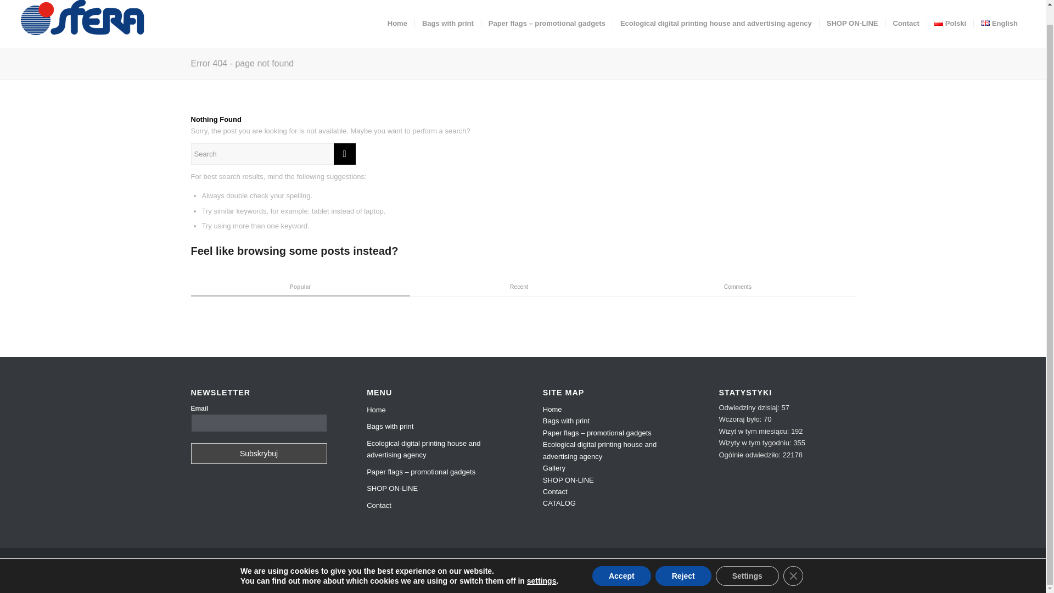  I want to click on Ecological digital printing house and advertising agency, so click(715, 24).